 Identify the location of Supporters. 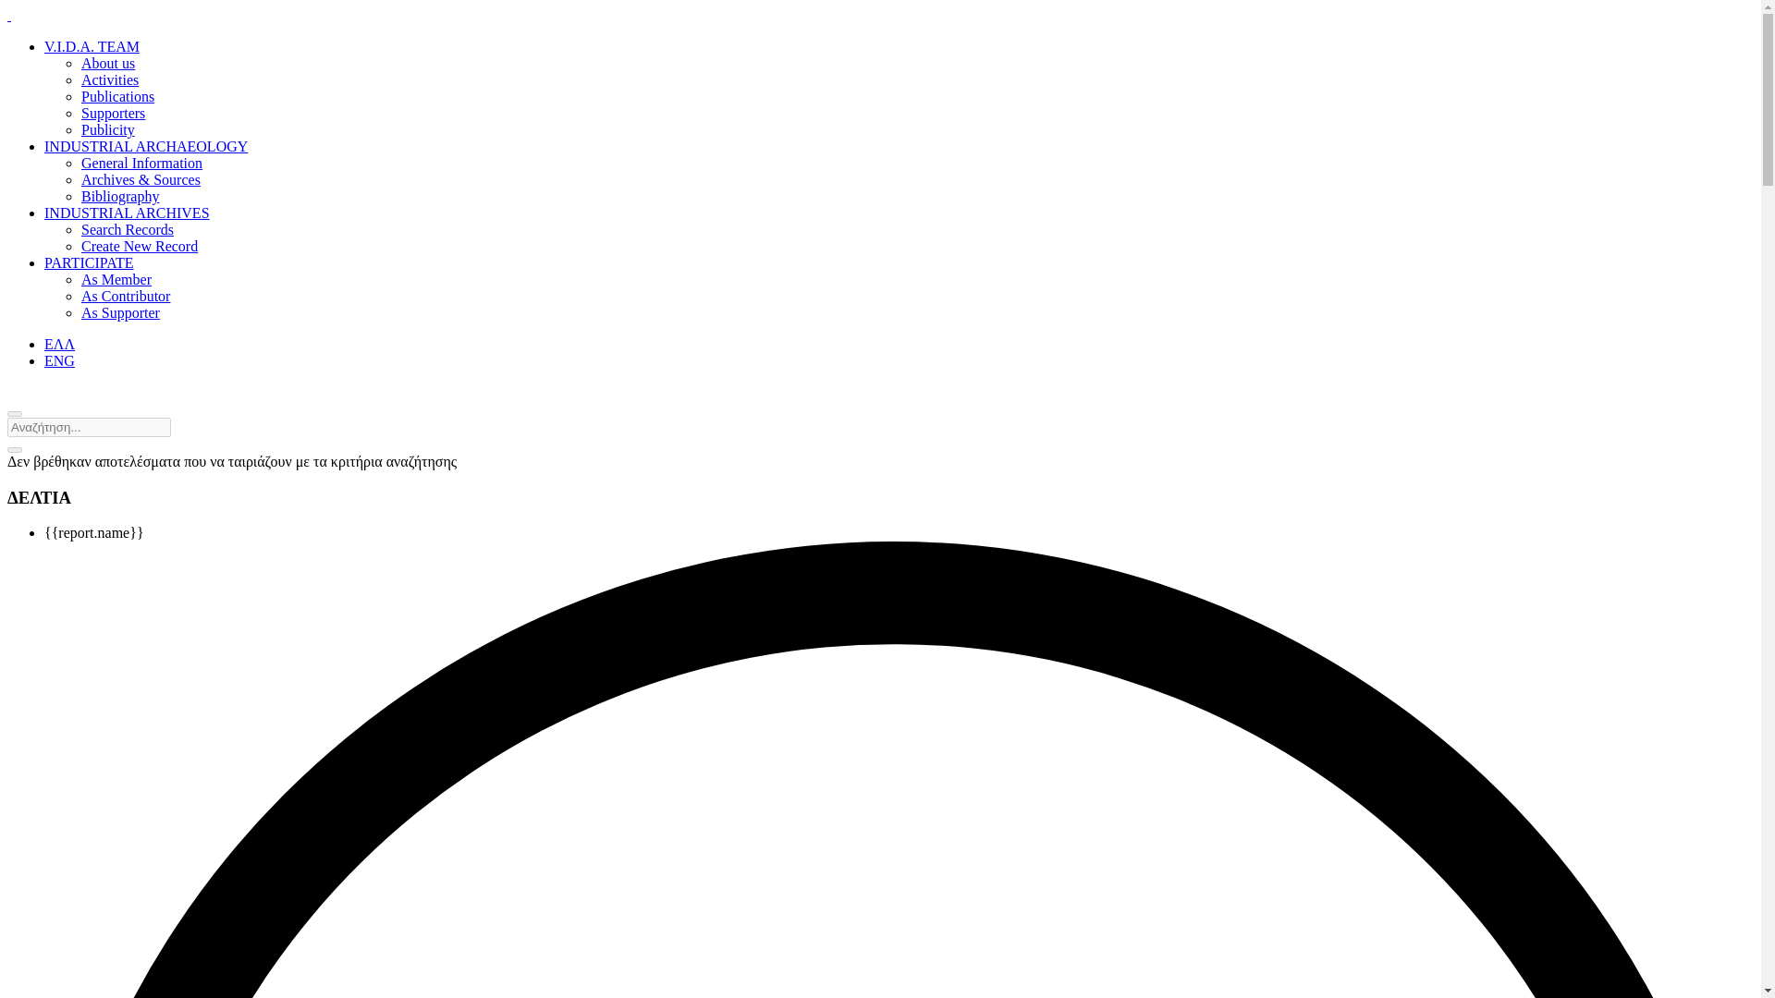
(113, 113).